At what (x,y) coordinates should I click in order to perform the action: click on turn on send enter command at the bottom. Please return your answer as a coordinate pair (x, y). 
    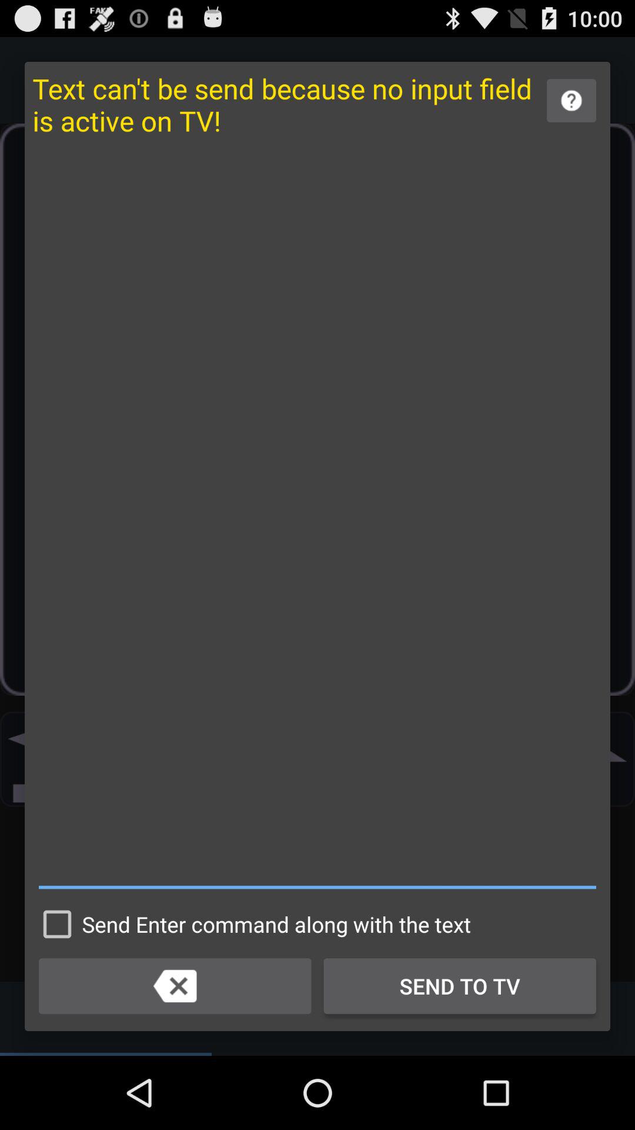
    Looking at the image, I should click on (252, 924).